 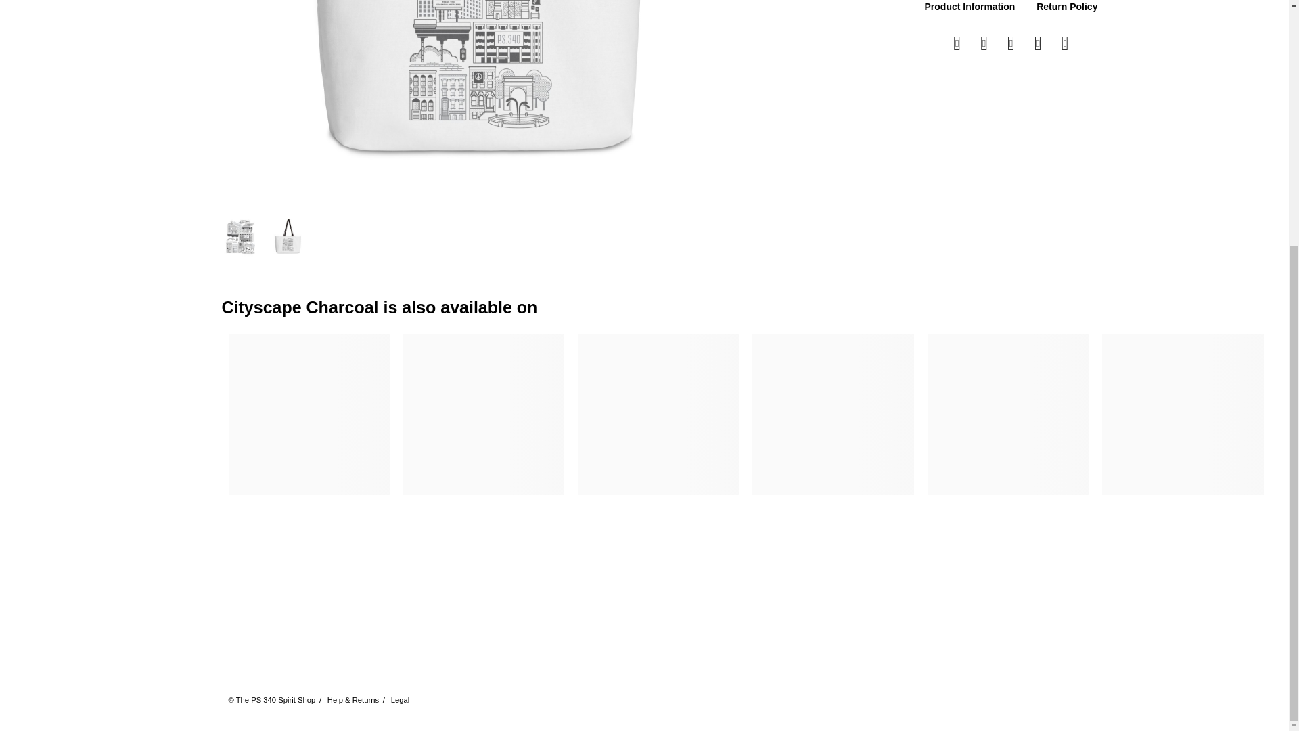 I want to click on Search The PS 340 Spirit Shop, so click(x=101, y=53).